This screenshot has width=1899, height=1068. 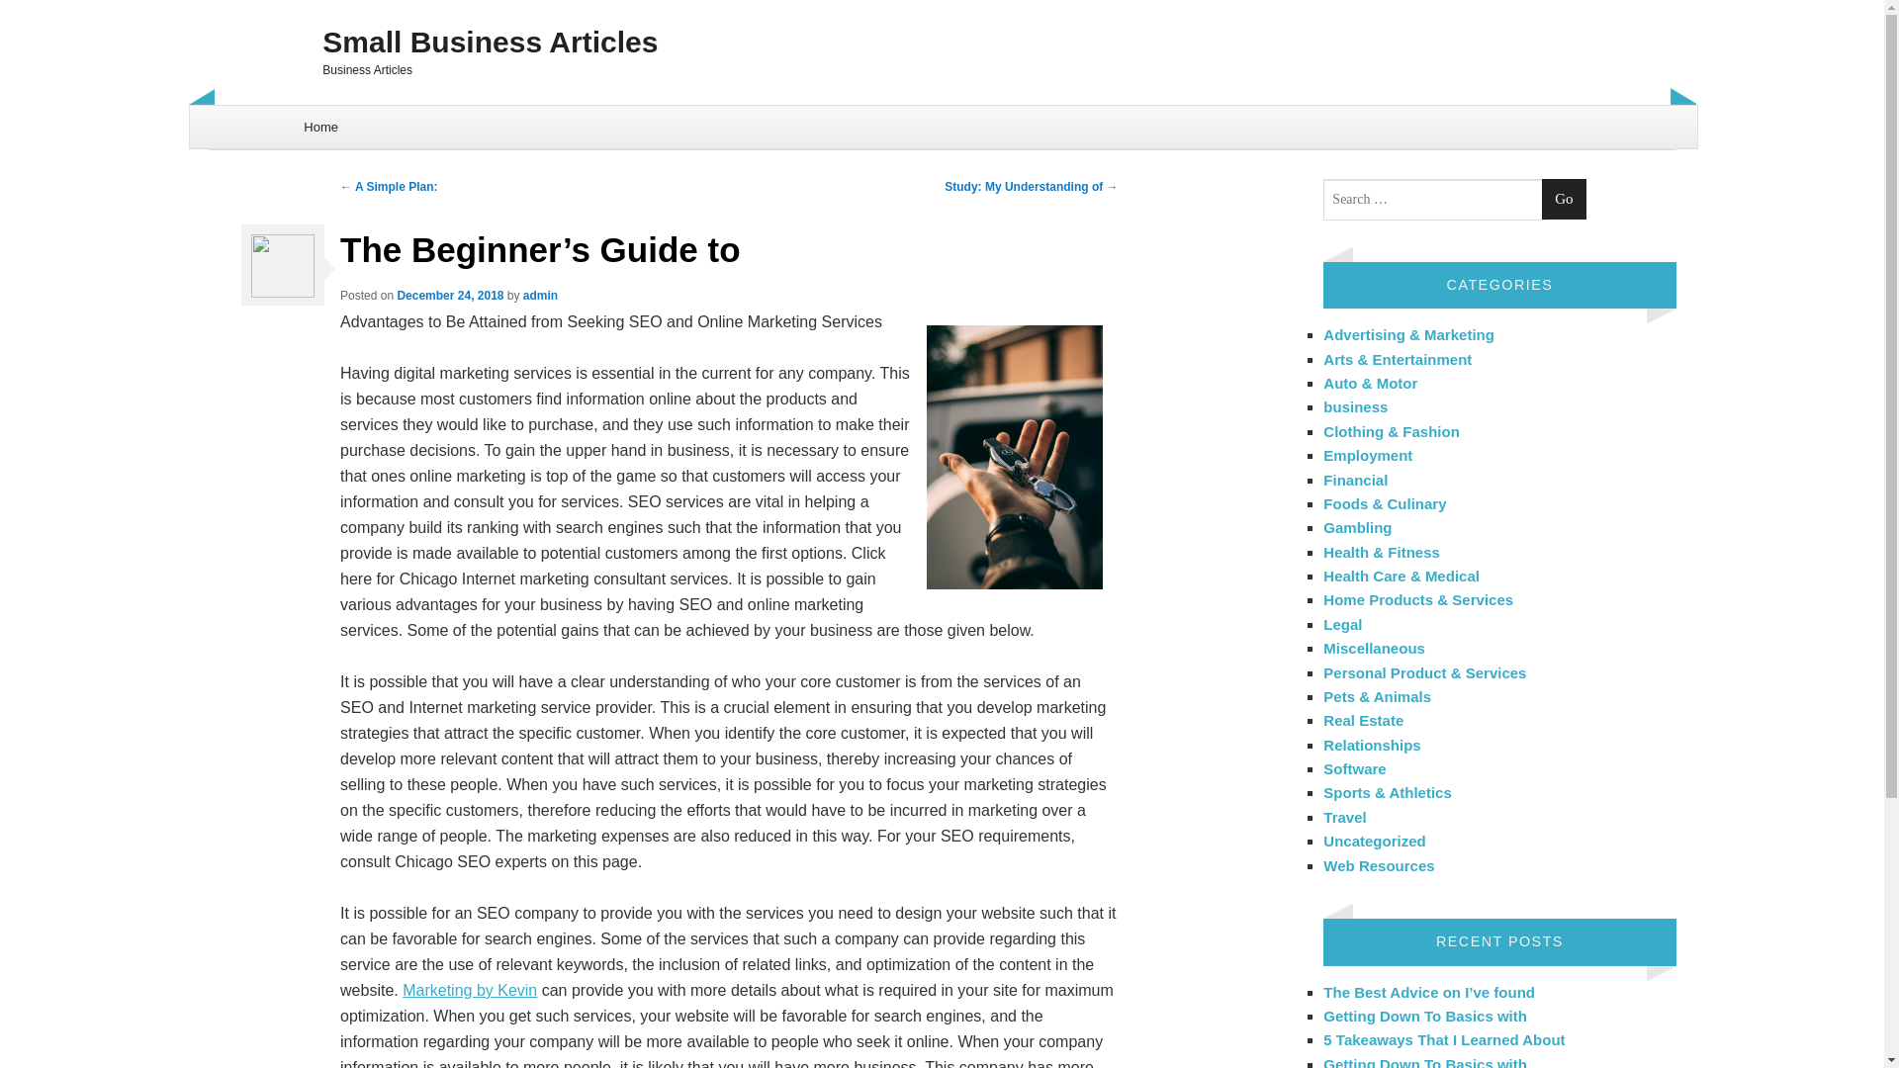 I want to click on December 24, 2018, so click(x=449, y=295).